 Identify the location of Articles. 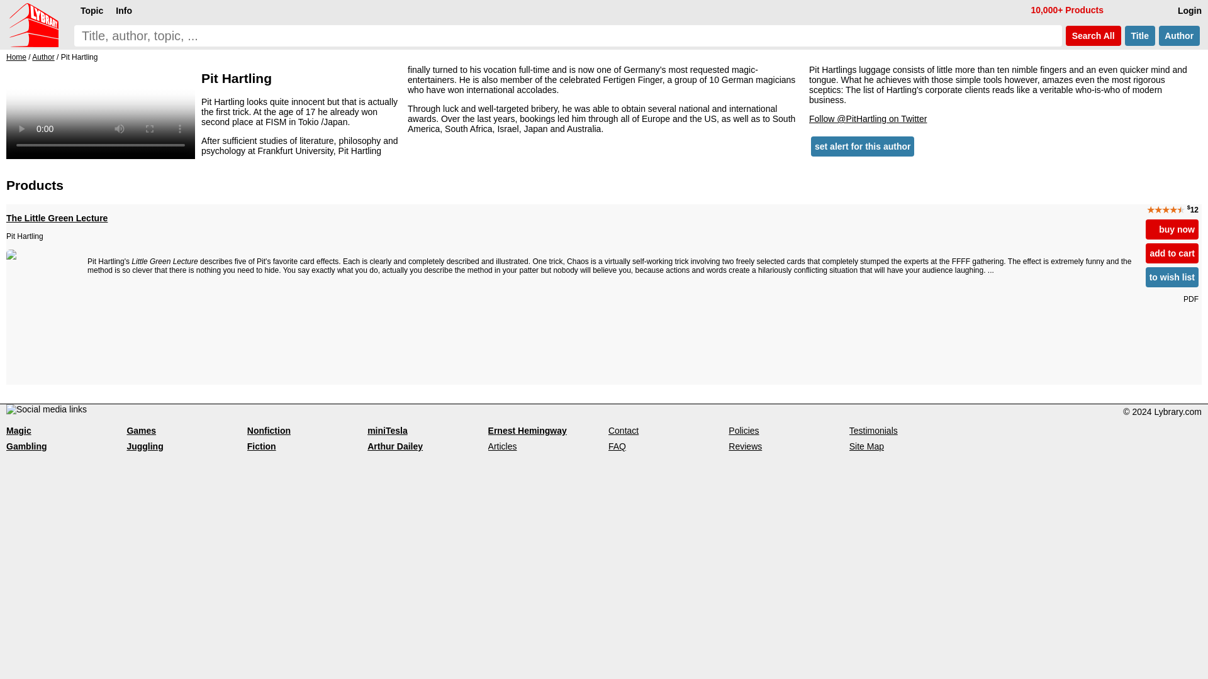
(502, 446).